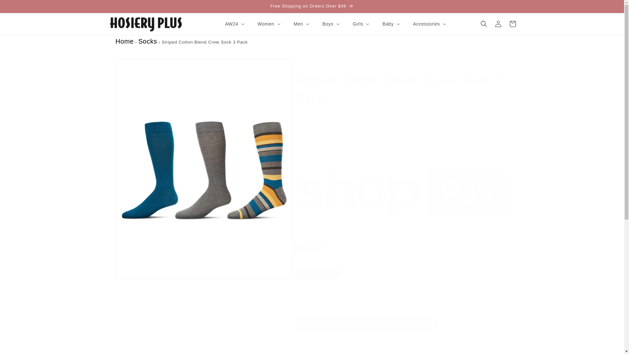 The height and width of the screenshot is (354, 629). Describe the element at coordinates (318, 301) in the screenshot. I see `1` at that location.